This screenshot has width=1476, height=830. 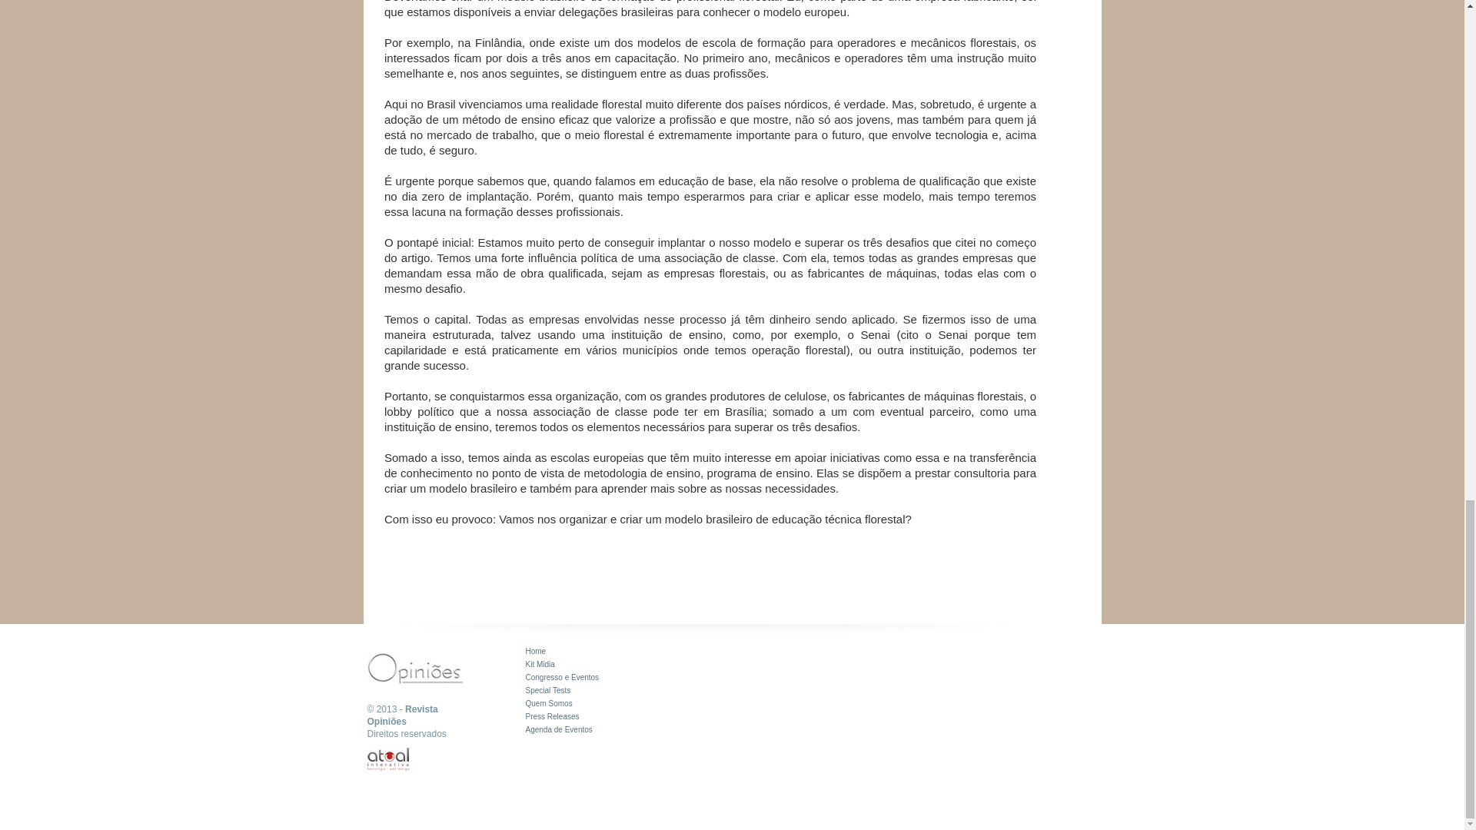 I want to click on Direitos reservados, so click(x=407, y=734).